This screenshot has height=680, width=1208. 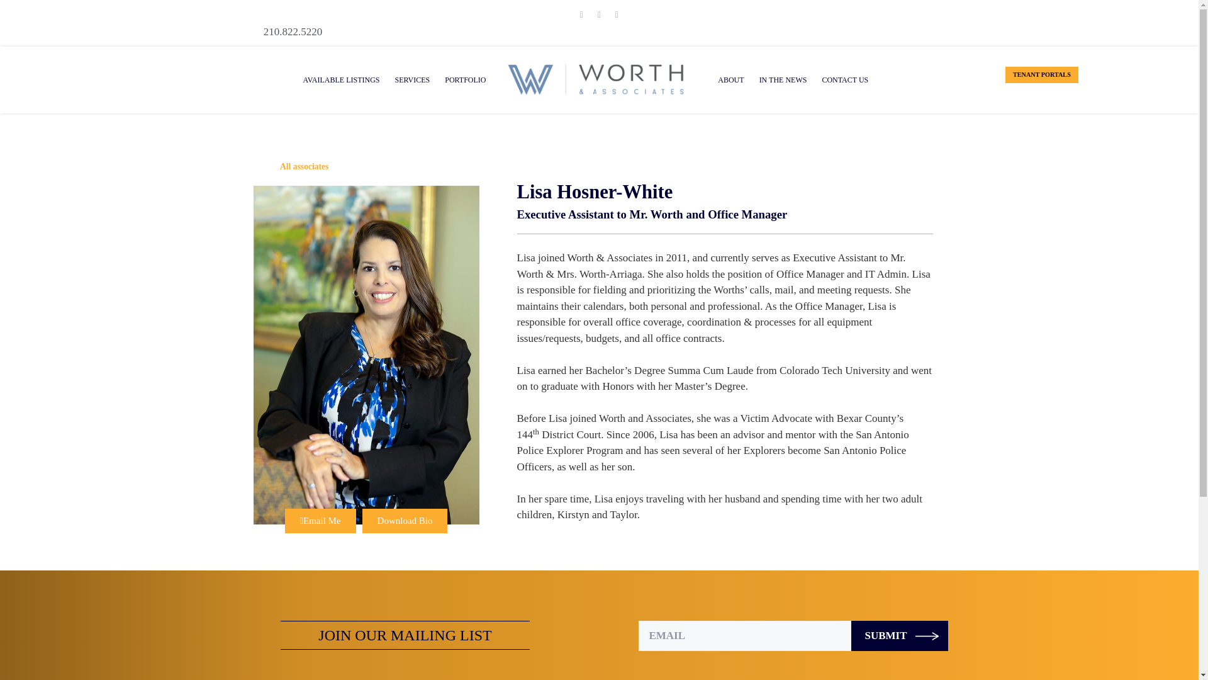 I want to click on PORTFOLIO, so click(x=465, y=79).